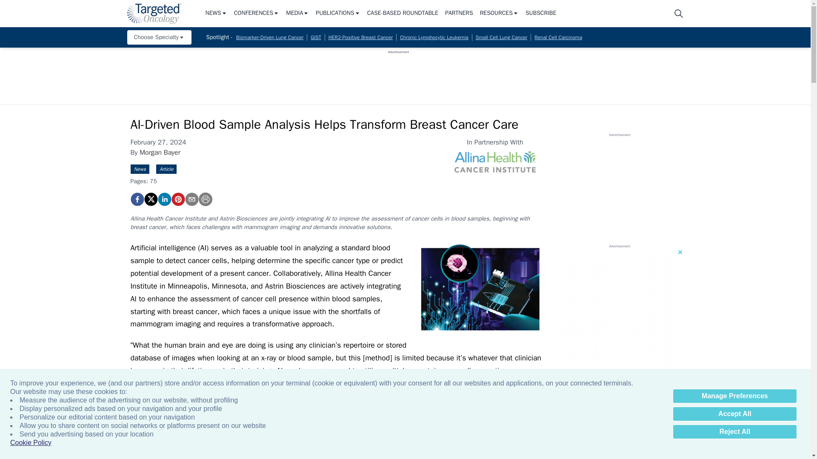  What do you see at coordinates (398, 74) in the screenshot?
I see `3rd party ad content` at bounding box center [398, 74].